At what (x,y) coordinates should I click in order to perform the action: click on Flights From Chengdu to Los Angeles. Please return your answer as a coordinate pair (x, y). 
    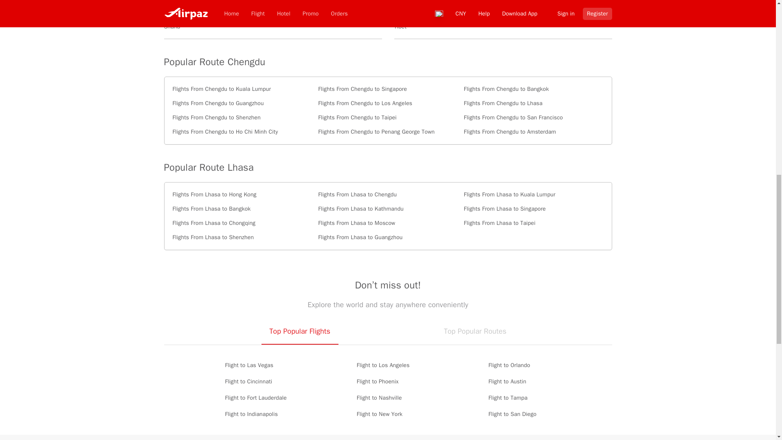
    Looking at the image, I should click on (388, 103).